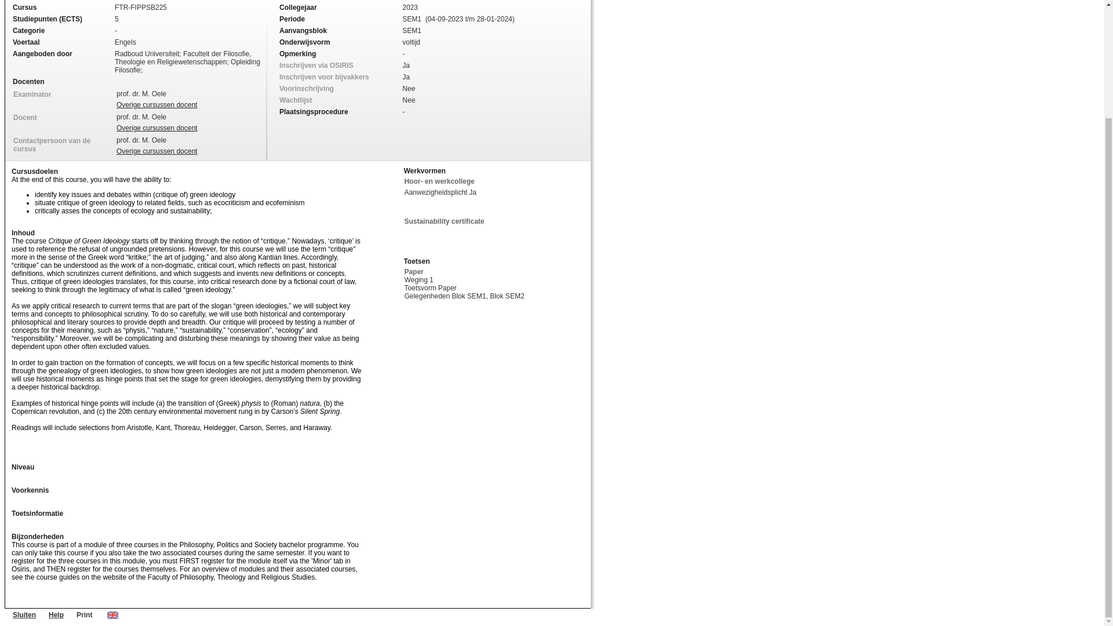  What do you see at coordinates (157, 151) in the screenshot?
I see `Overige cursussen docent` at bounding box center [157, 151].